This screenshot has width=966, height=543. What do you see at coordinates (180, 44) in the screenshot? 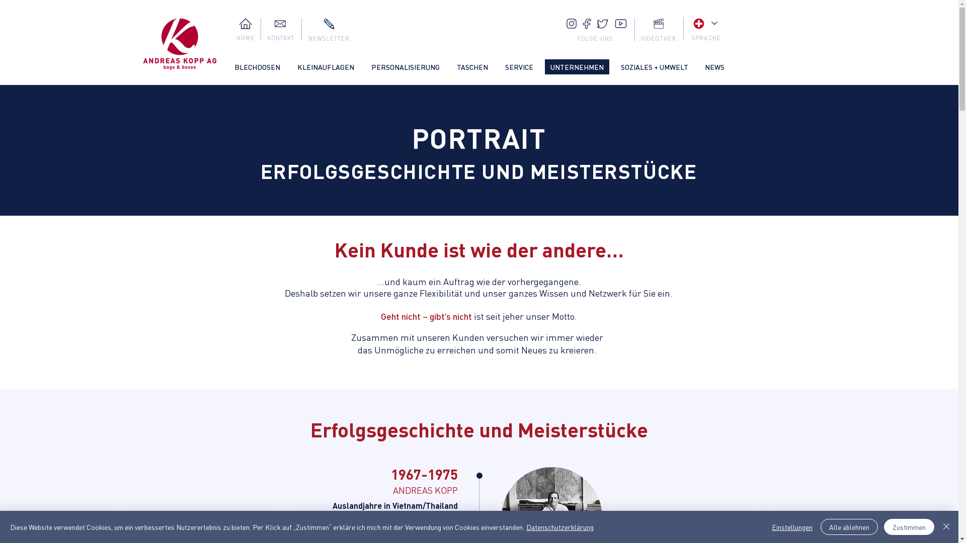
I see `ANDREAS KOPP AG` at bounding box center [180, 44].